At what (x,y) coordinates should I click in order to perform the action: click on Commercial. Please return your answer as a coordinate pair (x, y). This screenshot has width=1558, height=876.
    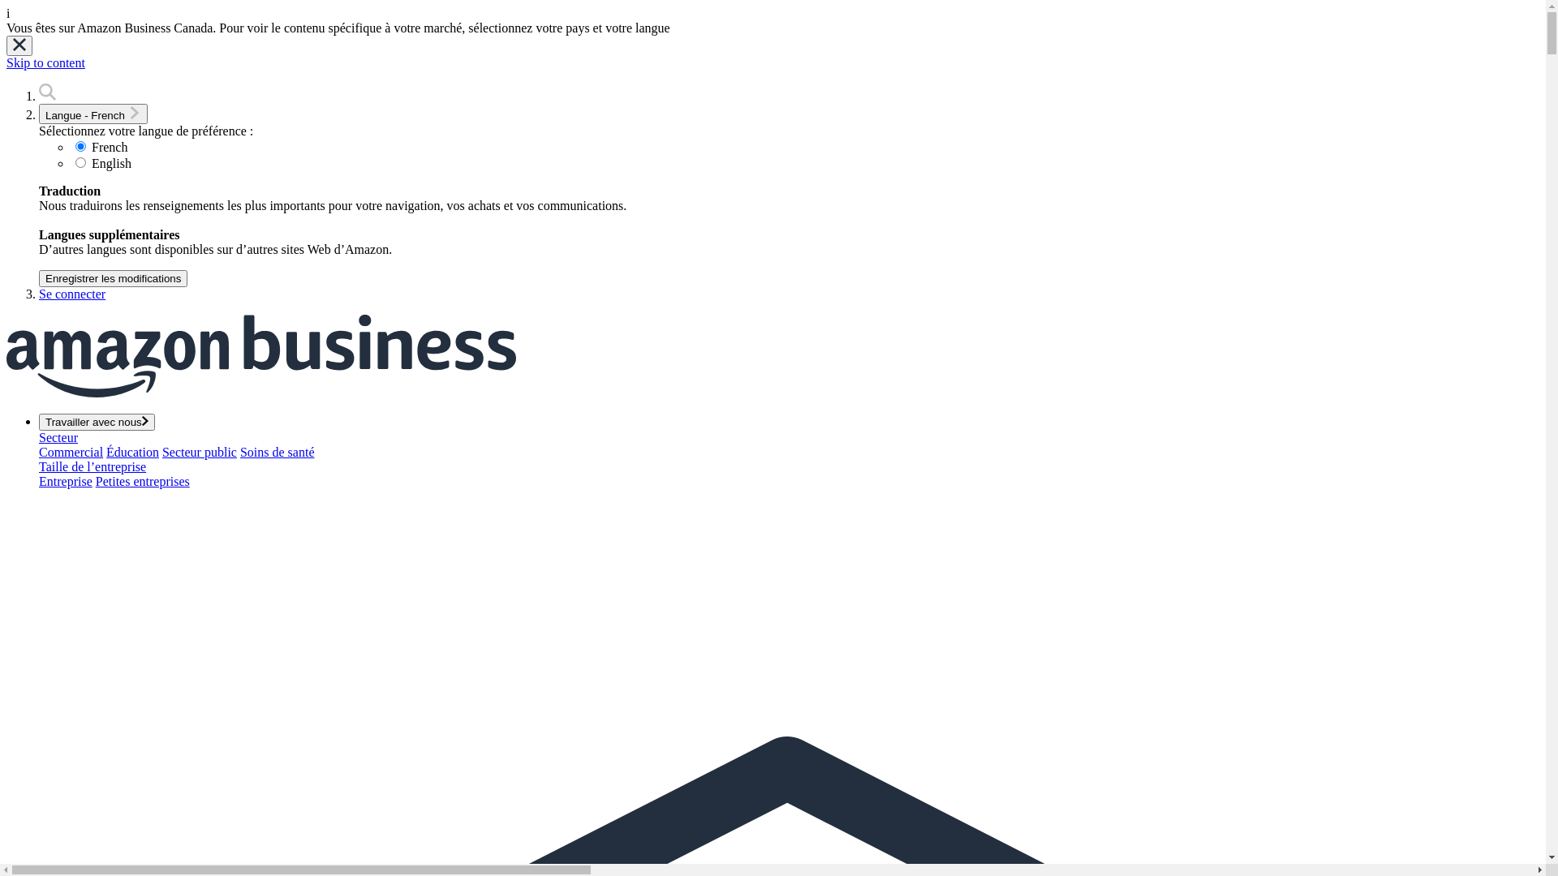
    Looking at the image, I should click on (71, 453).